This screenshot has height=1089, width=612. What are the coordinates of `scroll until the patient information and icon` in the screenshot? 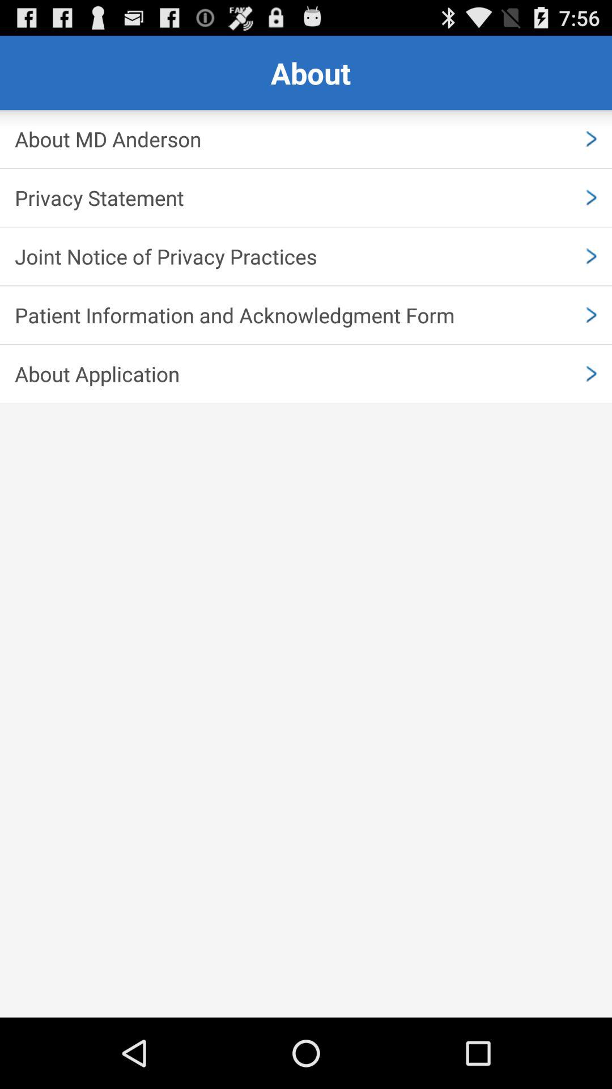 It's located at (306, 315).